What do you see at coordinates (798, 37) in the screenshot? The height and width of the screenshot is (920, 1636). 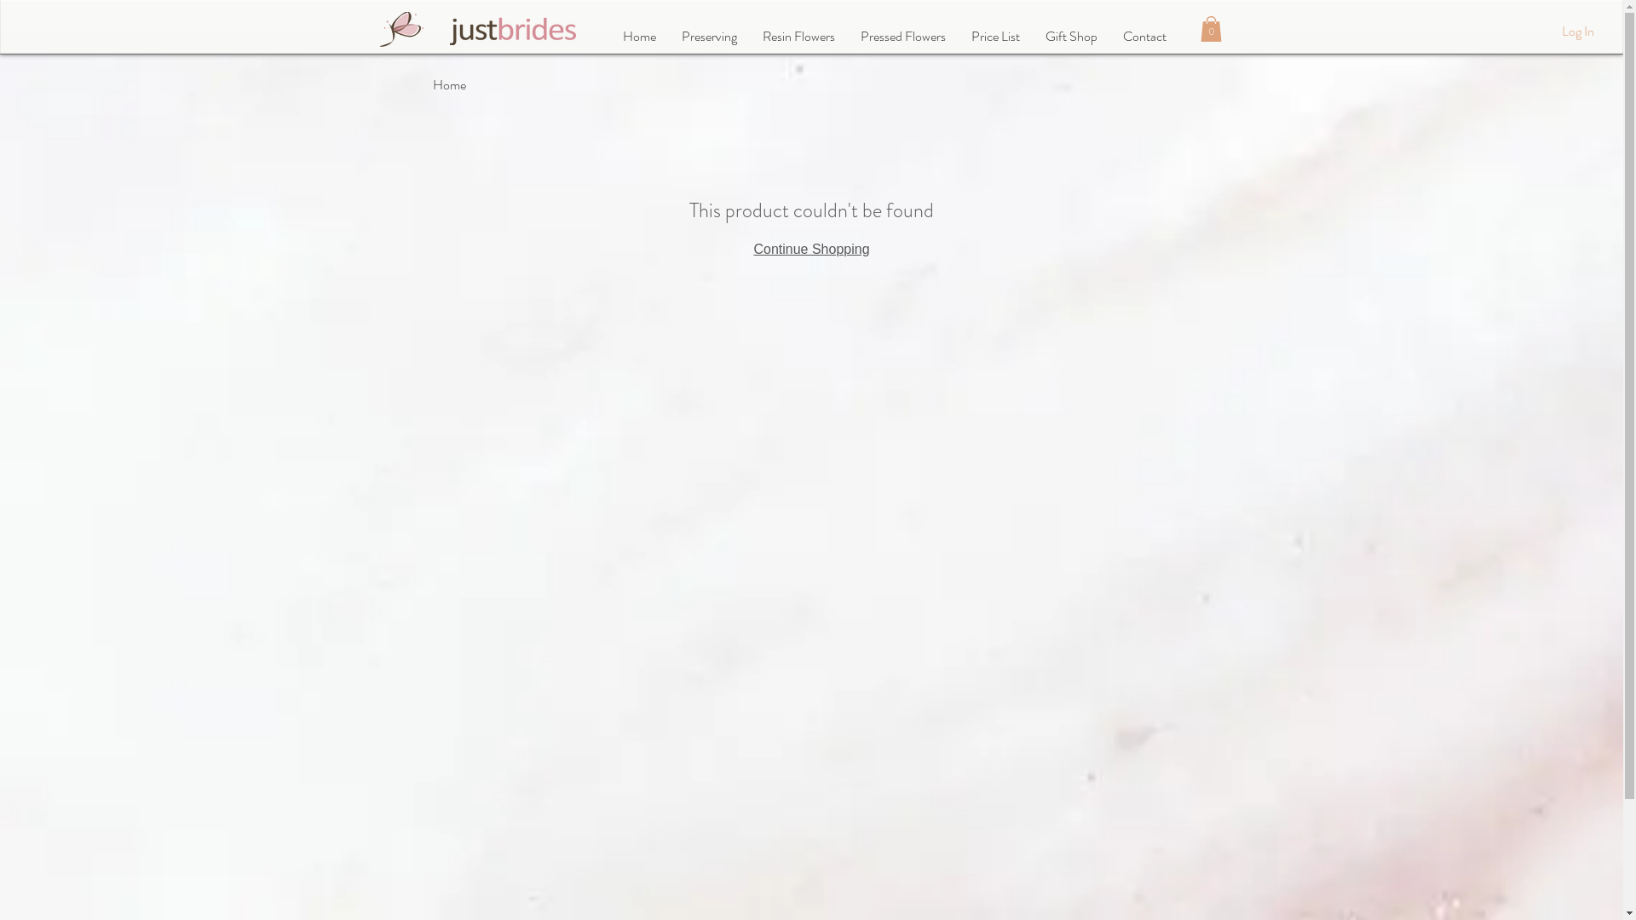 I see `Resin Flowers` at bounding box center [798, 37].